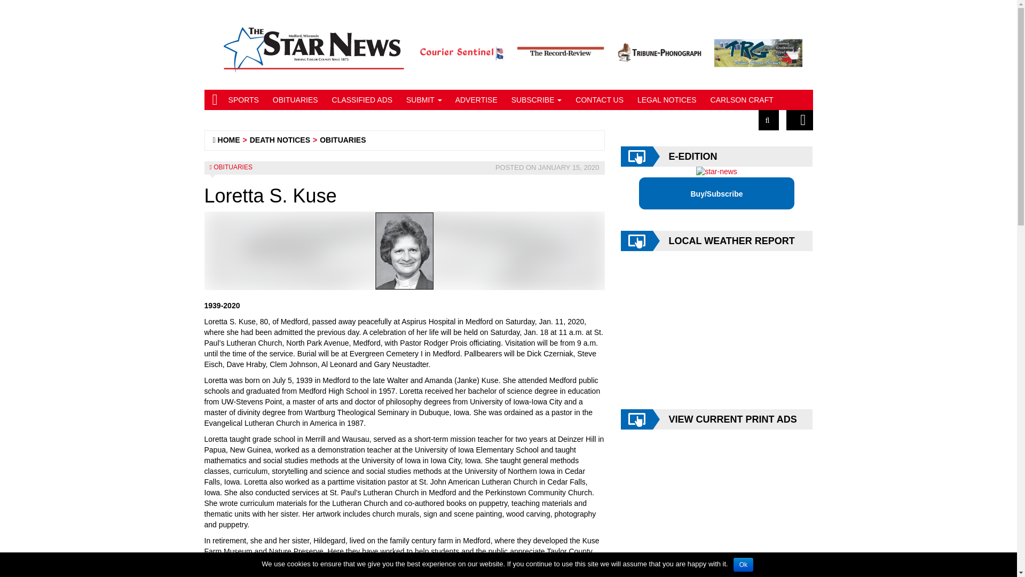 This screenshot has width=1025, height=577. I want to click on Classified Ads, so click(361, 100).